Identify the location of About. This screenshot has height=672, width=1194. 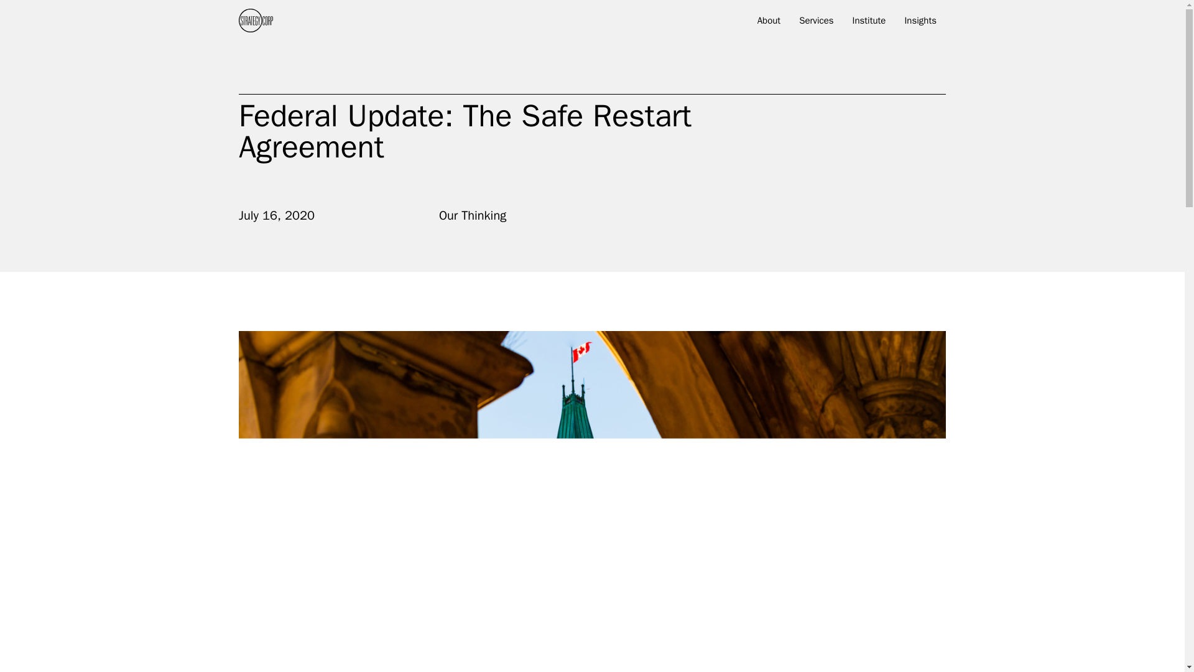
(769, 23).